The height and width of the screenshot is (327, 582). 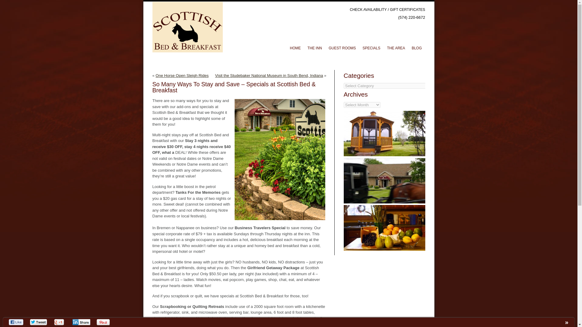 I want to click on GIFT CERTIFICATES, so click(x=407, y=9).